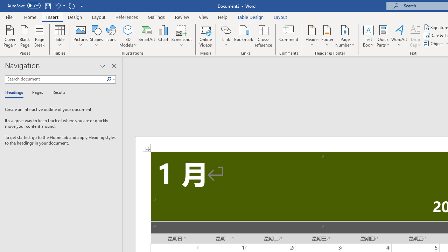  Describe the element at coordinates (383, 36) in the screenshot. I see `Quick Parts` at that location.